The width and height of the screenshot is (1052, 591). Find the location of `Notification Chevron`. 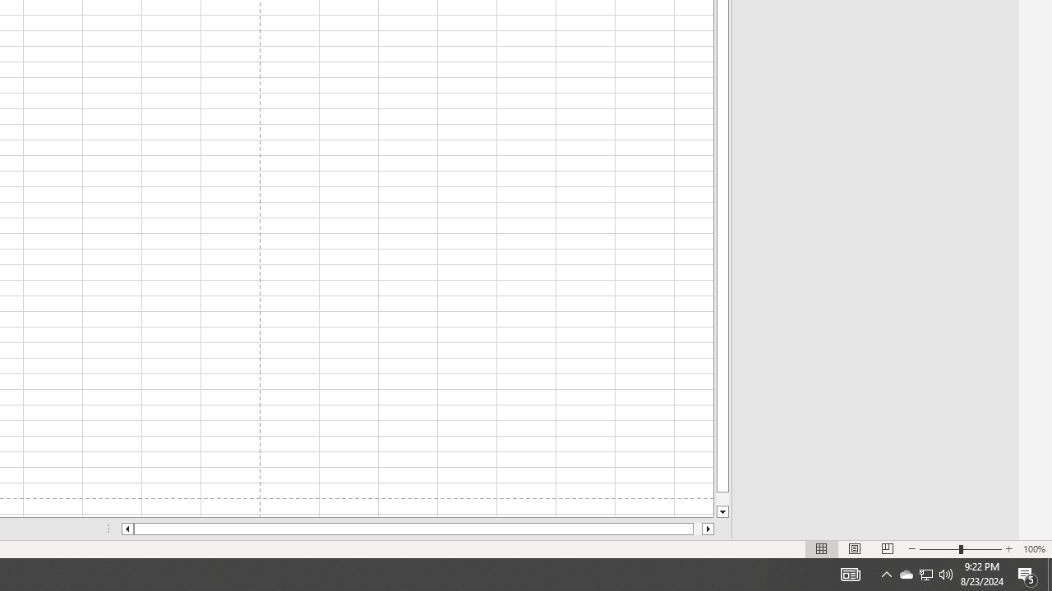

Notification Chevron is located at coordinates (925, 575).